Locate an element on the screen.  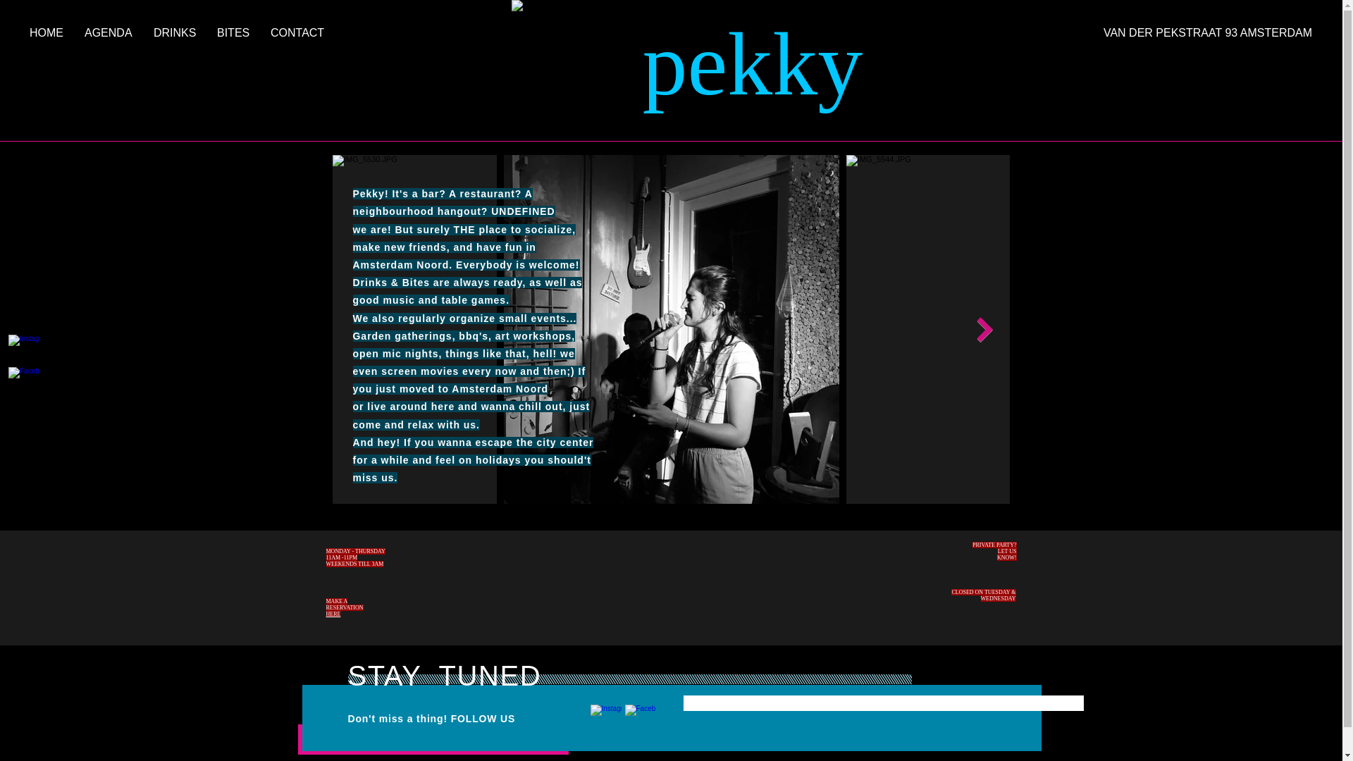
HOME is located at coordinates (47, 32).